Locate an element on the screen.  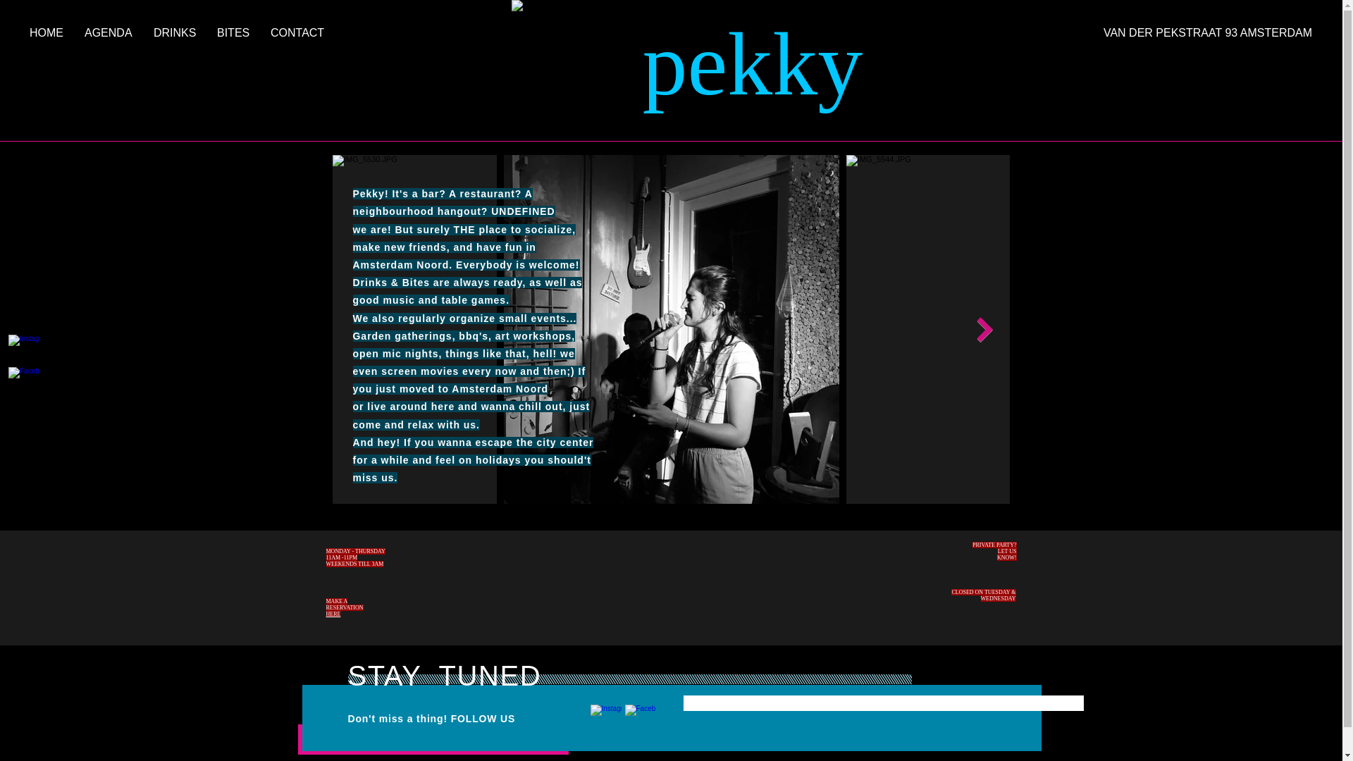
HOME is located at coordinates (47, 32).